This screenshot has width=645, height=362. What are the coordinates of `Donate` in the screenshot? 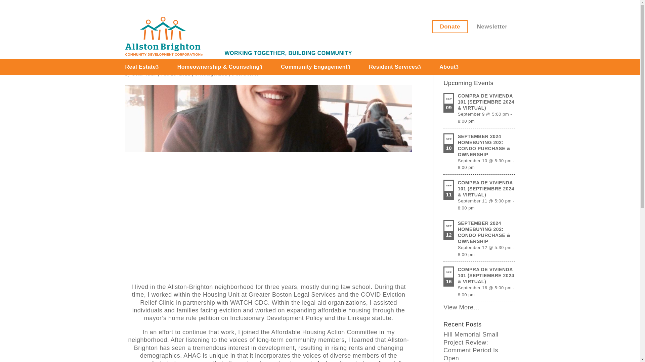 It's located at (450, 26).